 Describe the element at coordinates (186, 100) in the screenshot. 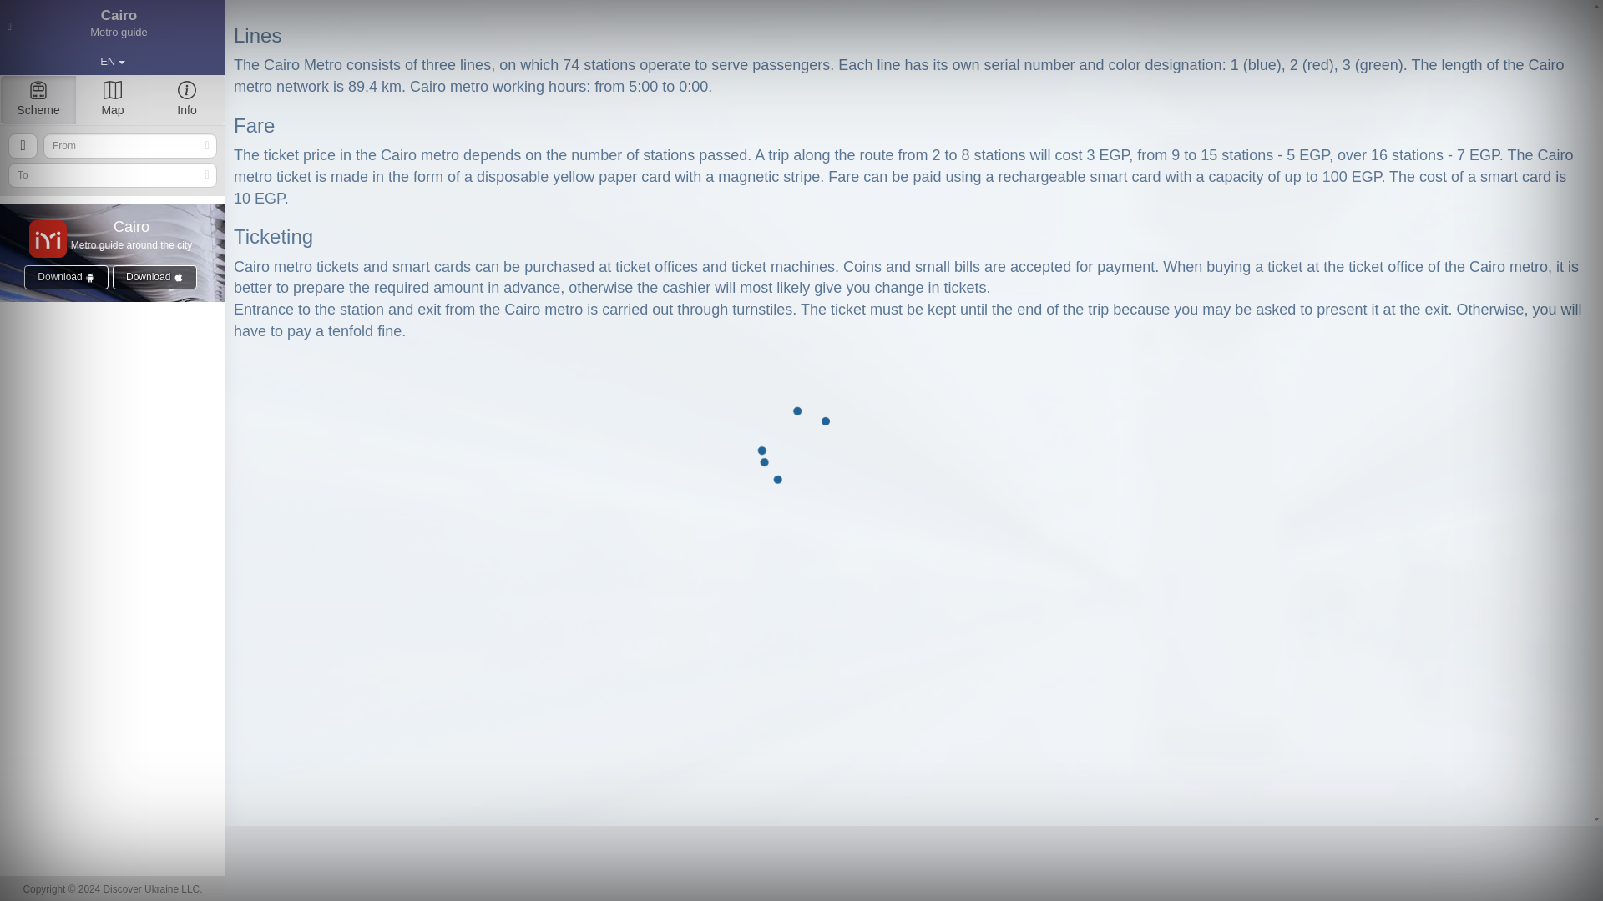

I see `Info` at that location.